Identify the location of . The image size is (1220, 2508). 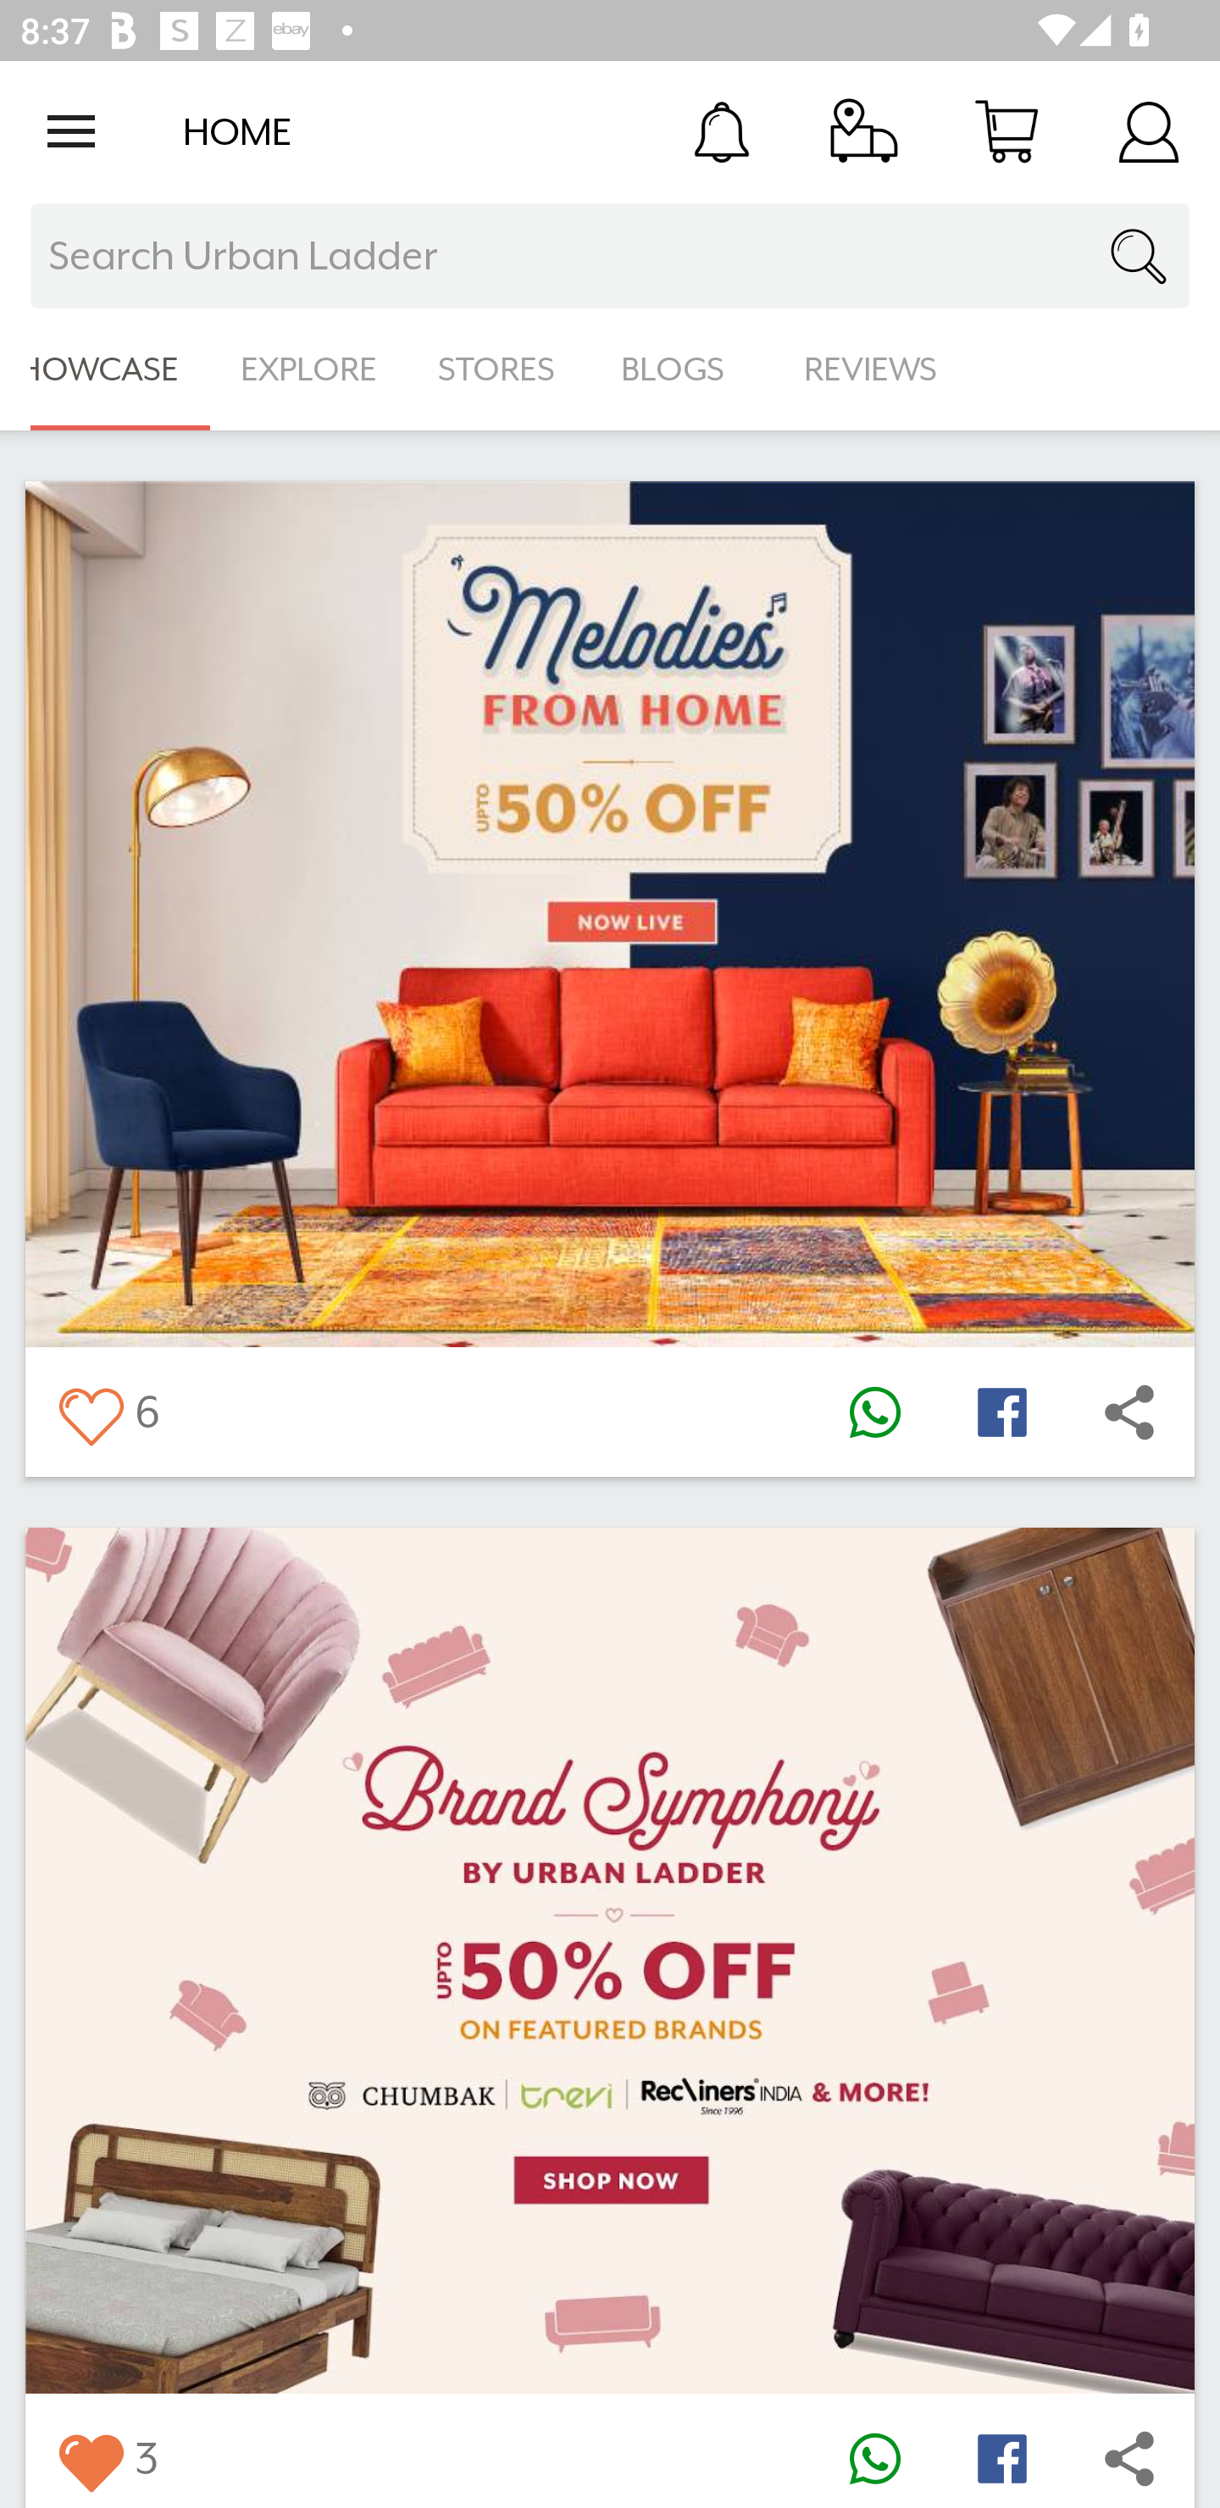
(1129, 2457).